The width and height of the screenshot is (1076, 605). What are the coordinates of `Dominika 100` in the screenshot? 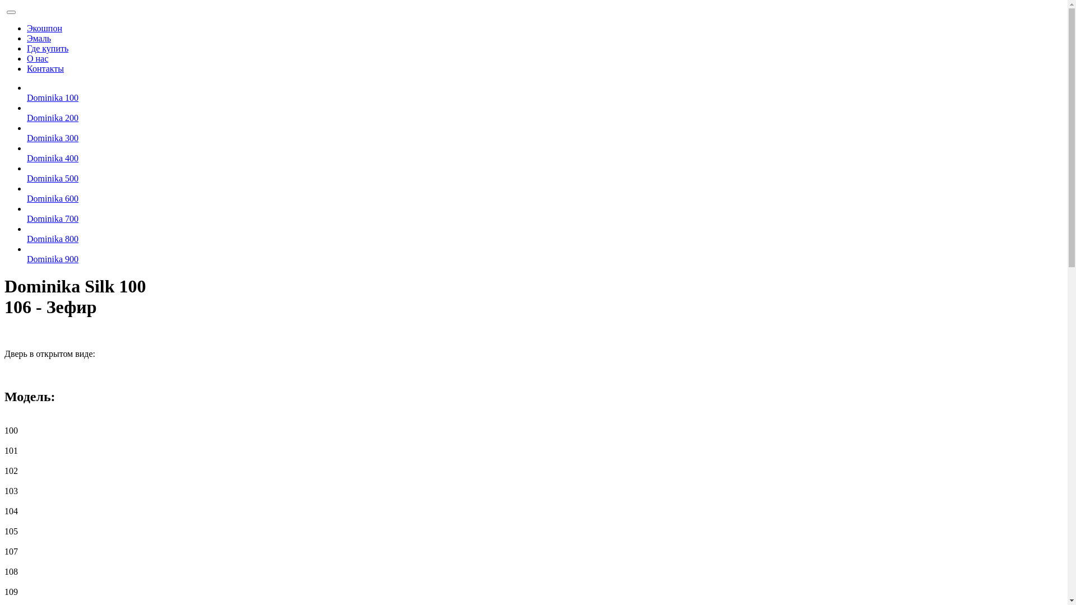 It's located at (53, 97).